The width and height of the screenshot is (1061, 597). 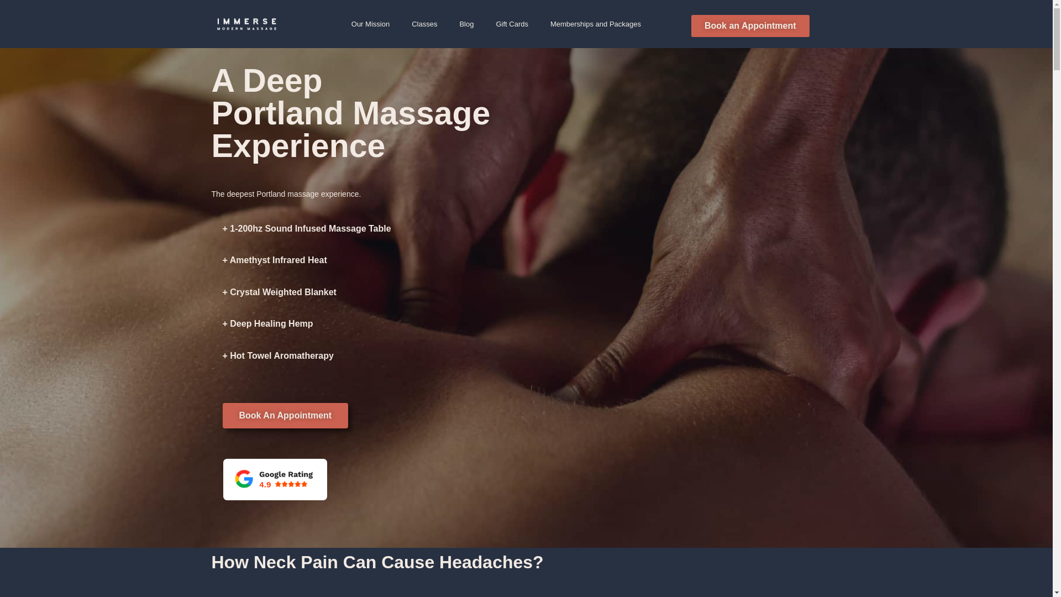 What do you see at coordinates (370, 23) in the screenshot?
I see `Our Mission` at bounding box center [370, 23].